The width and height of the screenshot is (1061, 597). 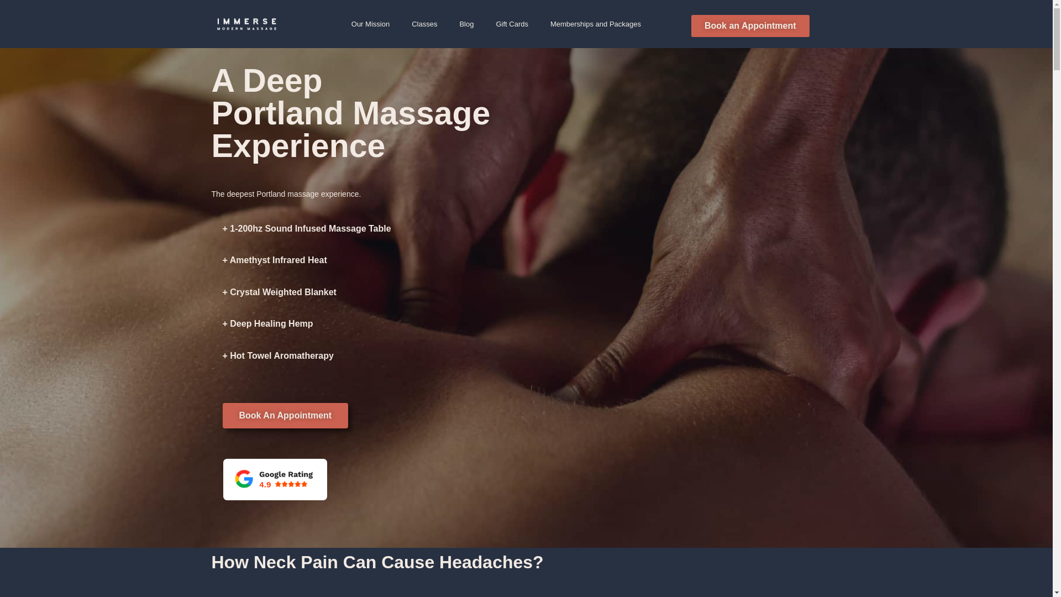 What do you see at coordinates (370, 23) in the screenshot?
I see `Our Mission` at bounding box center [370, 23].